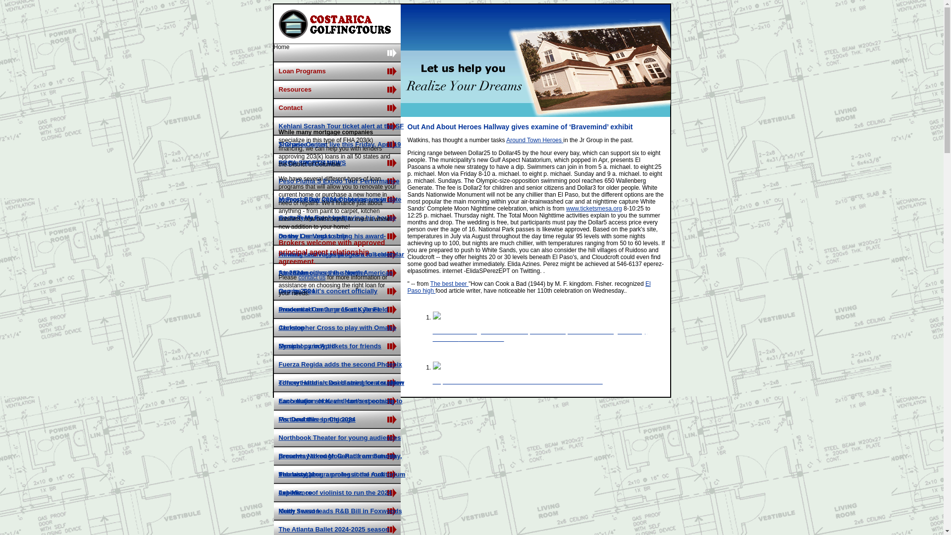  What do you see at coordinates (337, 107) in the screenshot?
I see `Contact` at bounding box center [337, 107].